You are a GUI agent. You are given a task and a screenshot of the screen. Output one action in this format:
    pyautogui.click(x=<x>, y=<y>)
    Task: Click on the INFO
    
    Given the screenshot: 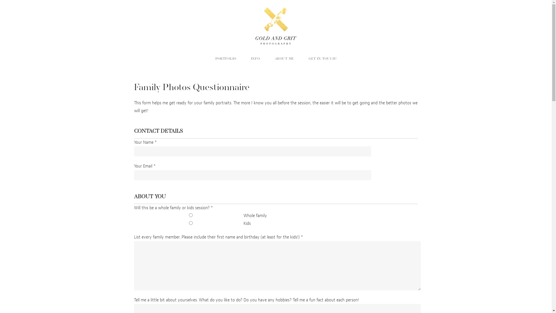 What is the action you would take?
    pyautogui.click(x=255, y=59)
    